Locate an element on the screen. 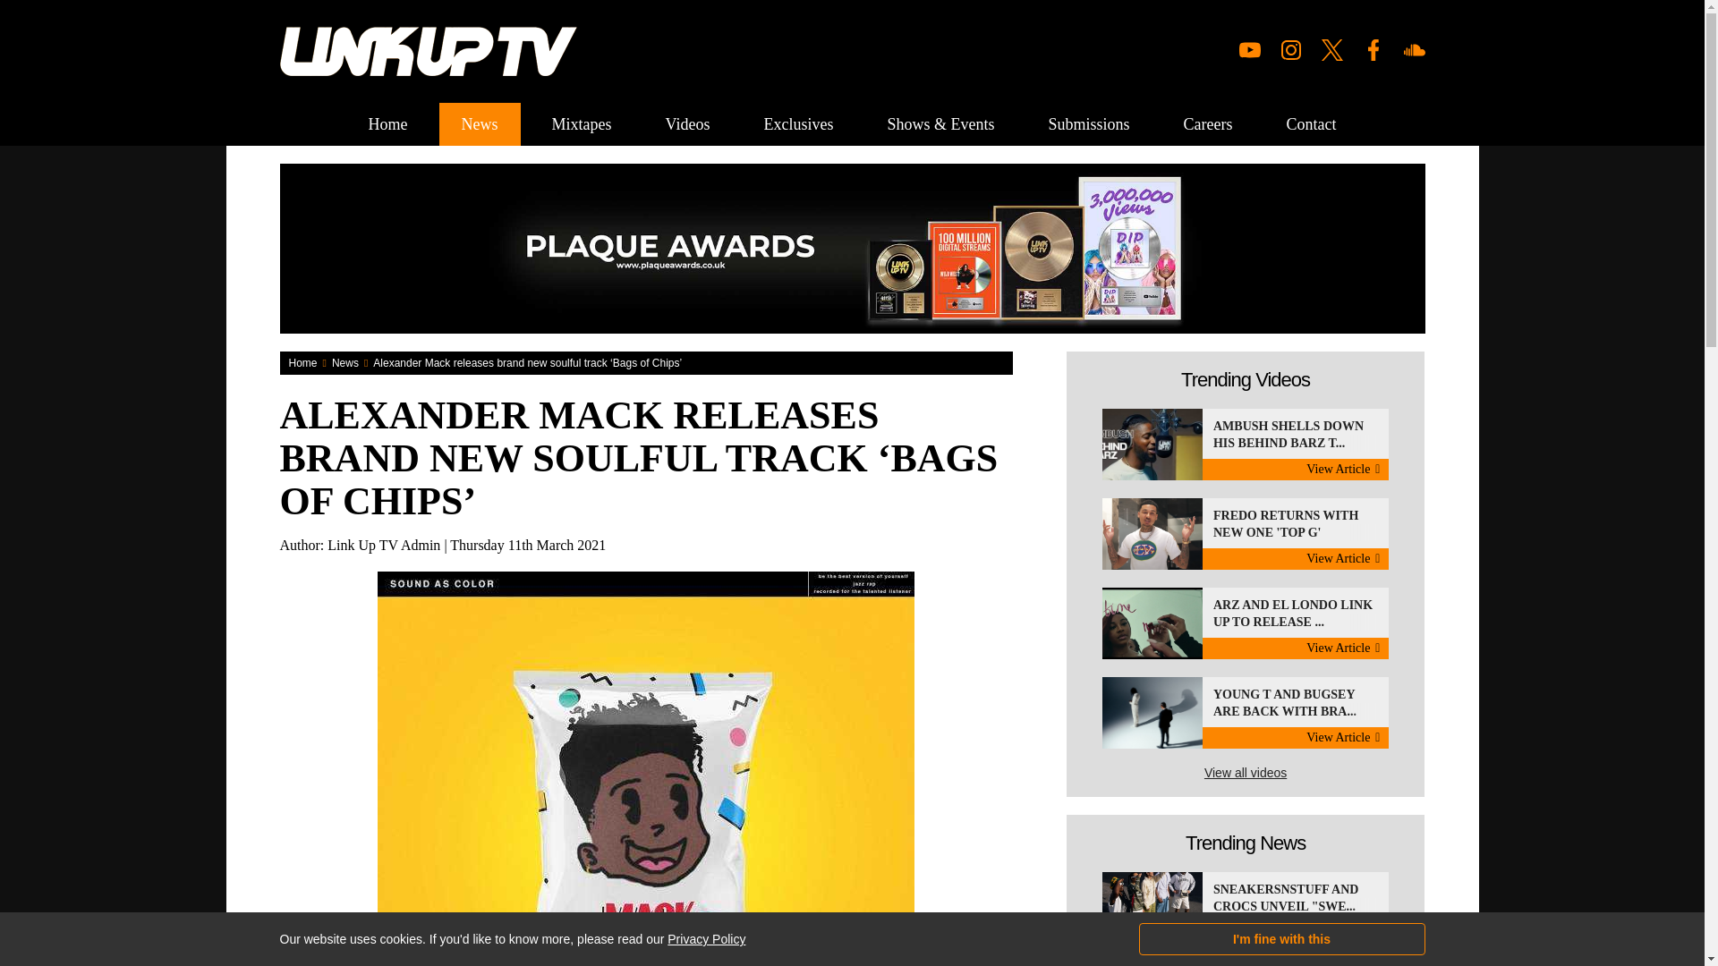 This screenshot has height=966, width=1718. Exclusives is located at coordinates (687, 123).